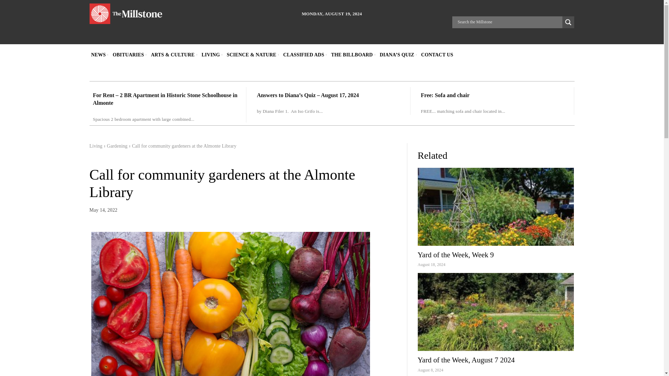  What do you see at coordinates (95, 146) in the screenshot?
I see `View all posts in Living` at bounding box center [95, 146].